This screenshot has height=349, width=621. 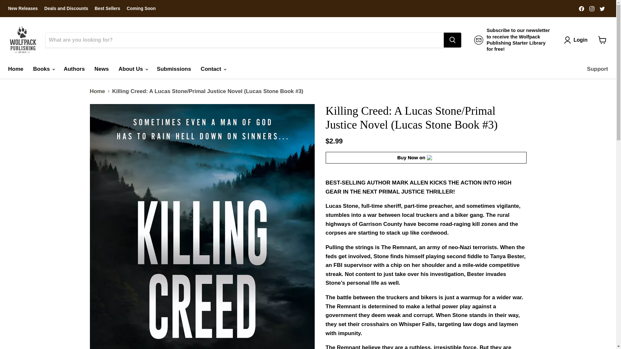 What do you see at coordinates (66, 8) in the screenshot?
I see `Deals and Discounts` at bounding box center [66, 8].